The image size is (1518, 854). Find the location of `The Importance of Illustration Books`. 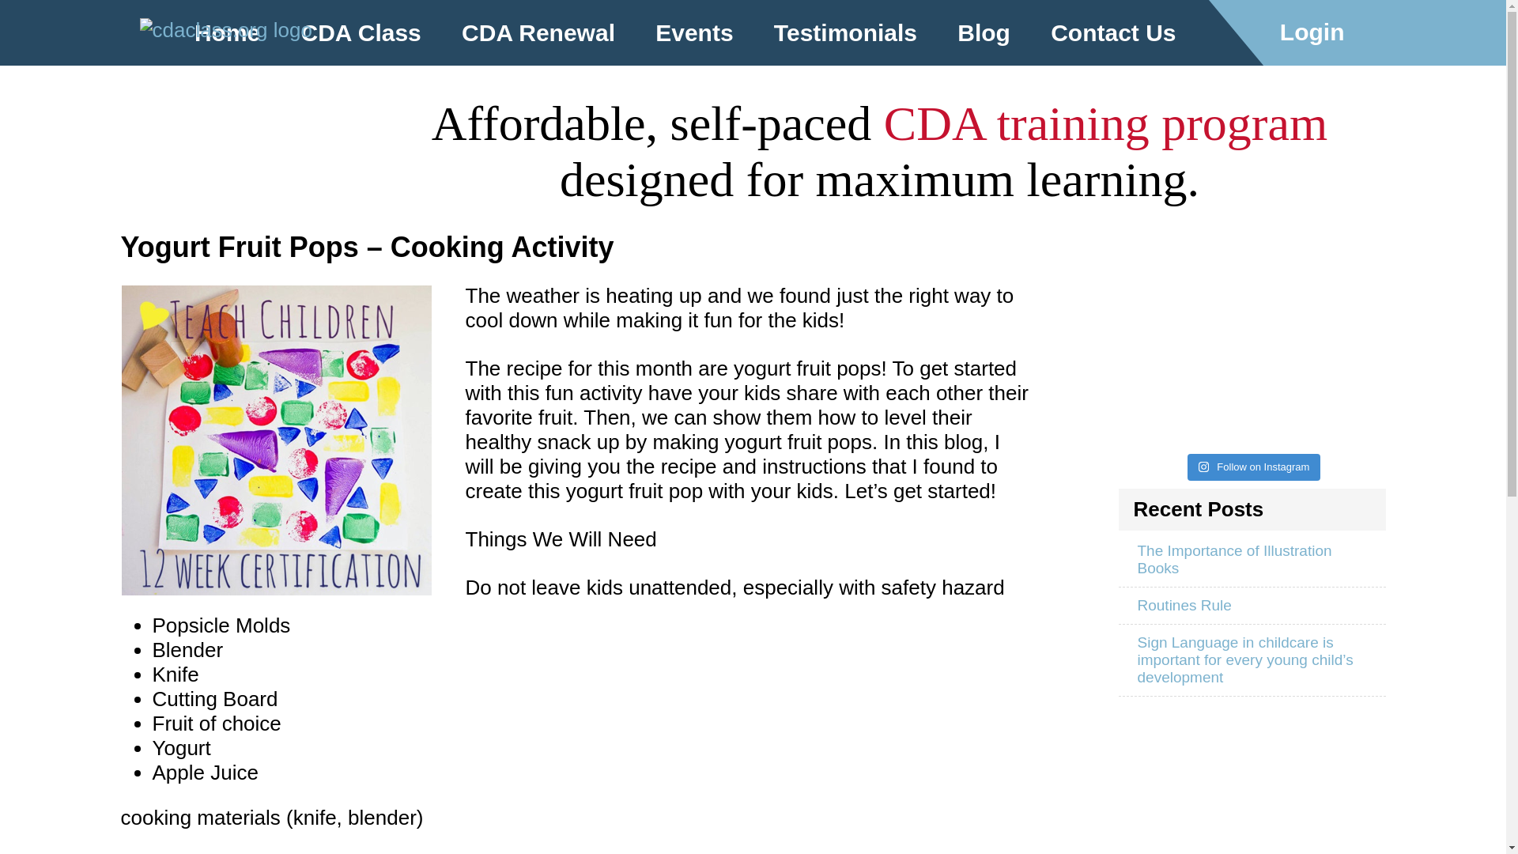

The Importance of Illustration Books is located at coordinates (1251, 560).